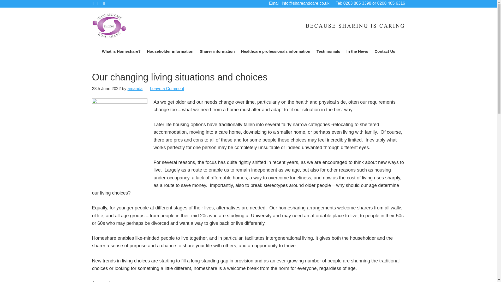 The height and width of the screenshot is (282, 501). Describe the element at coordinates (167, 88) in the screenshot. I see `Leave a Comment` at that location.